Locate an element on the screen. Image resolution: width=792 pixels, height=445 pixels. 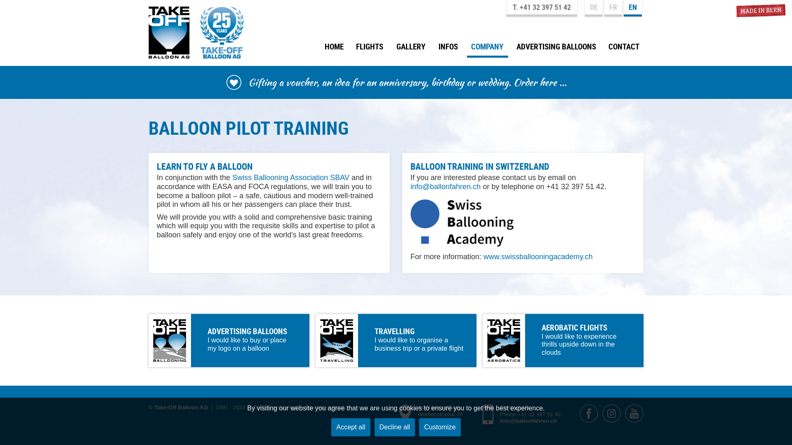
www.pub-rutz.ch is located at coordinates (324, 407).